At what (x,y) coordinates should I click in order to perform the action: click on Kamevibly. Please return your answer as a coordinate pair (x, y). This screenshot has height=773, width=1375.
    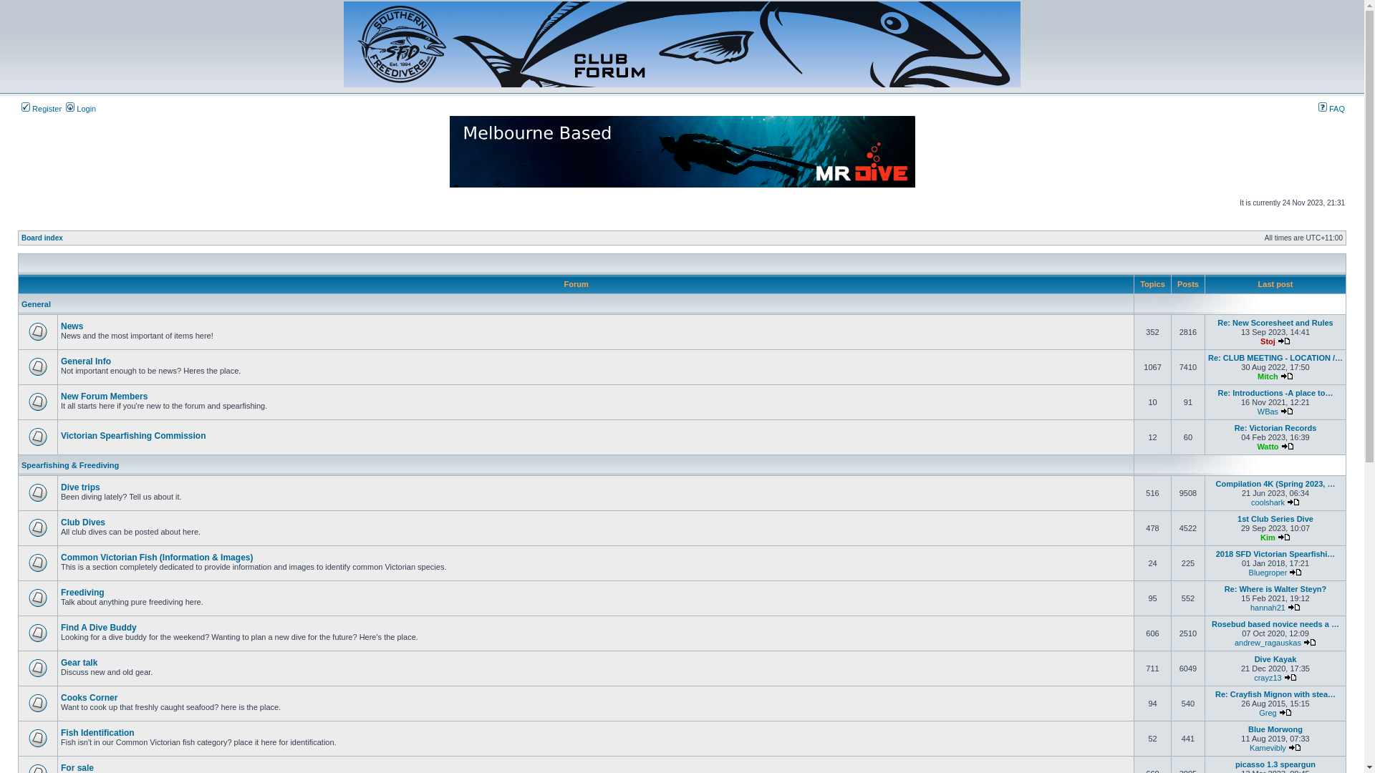
    Looking at the image, I should click on (1268, 748).